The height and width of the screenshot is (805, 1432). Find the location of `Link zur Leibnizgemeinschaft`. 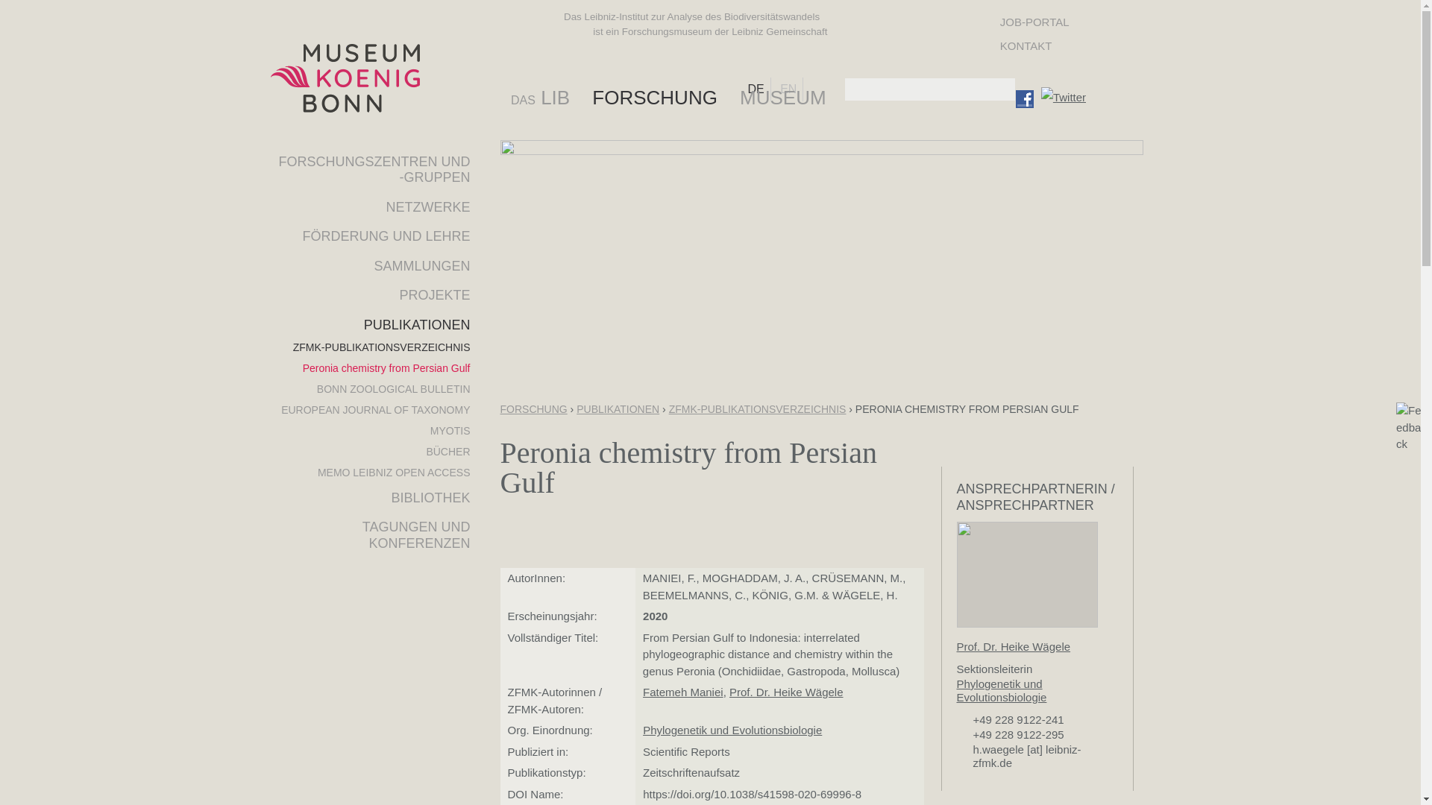

Link zur Leibnizgemeinschaft is located at coordinates (881, 29).